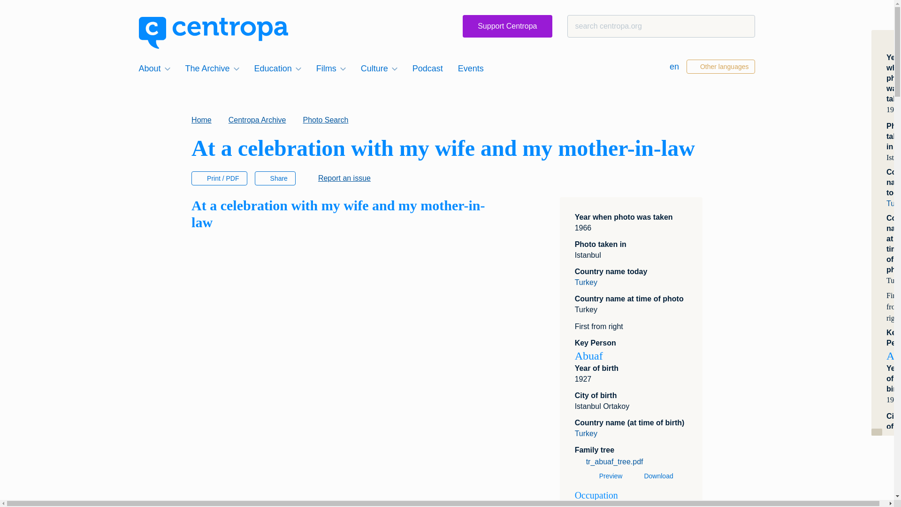 Image resolution: width=901 pixels, height=507 pixels. I want to click on Education, so click(278, 68).